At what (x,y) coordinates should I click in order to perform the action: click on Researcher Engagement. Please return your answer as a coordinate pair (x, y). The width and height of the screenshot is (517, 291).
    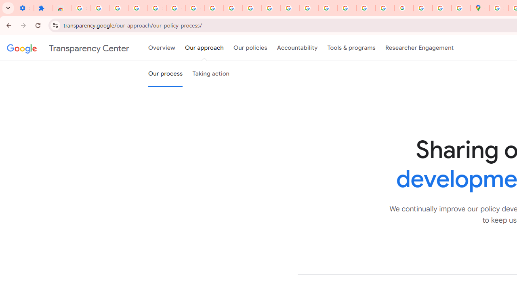
    Looking at the image, I should click on (419, 48).